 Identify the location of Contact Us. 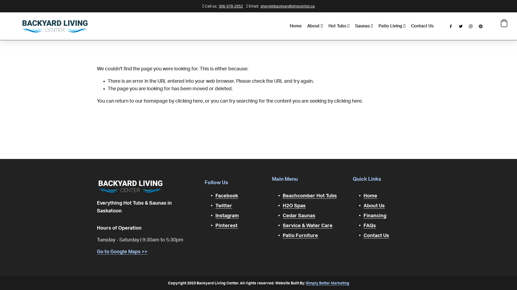
(376, 236).